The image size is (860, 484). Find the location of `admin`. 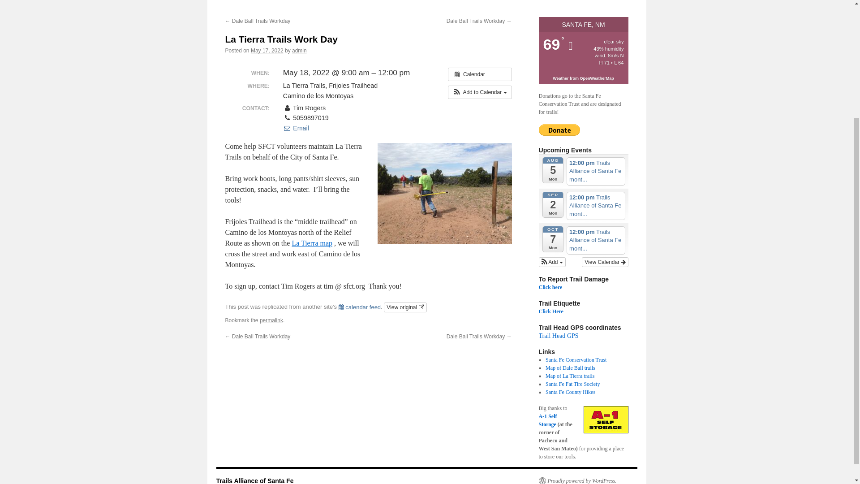

admin is located at coordinates (299, 50).